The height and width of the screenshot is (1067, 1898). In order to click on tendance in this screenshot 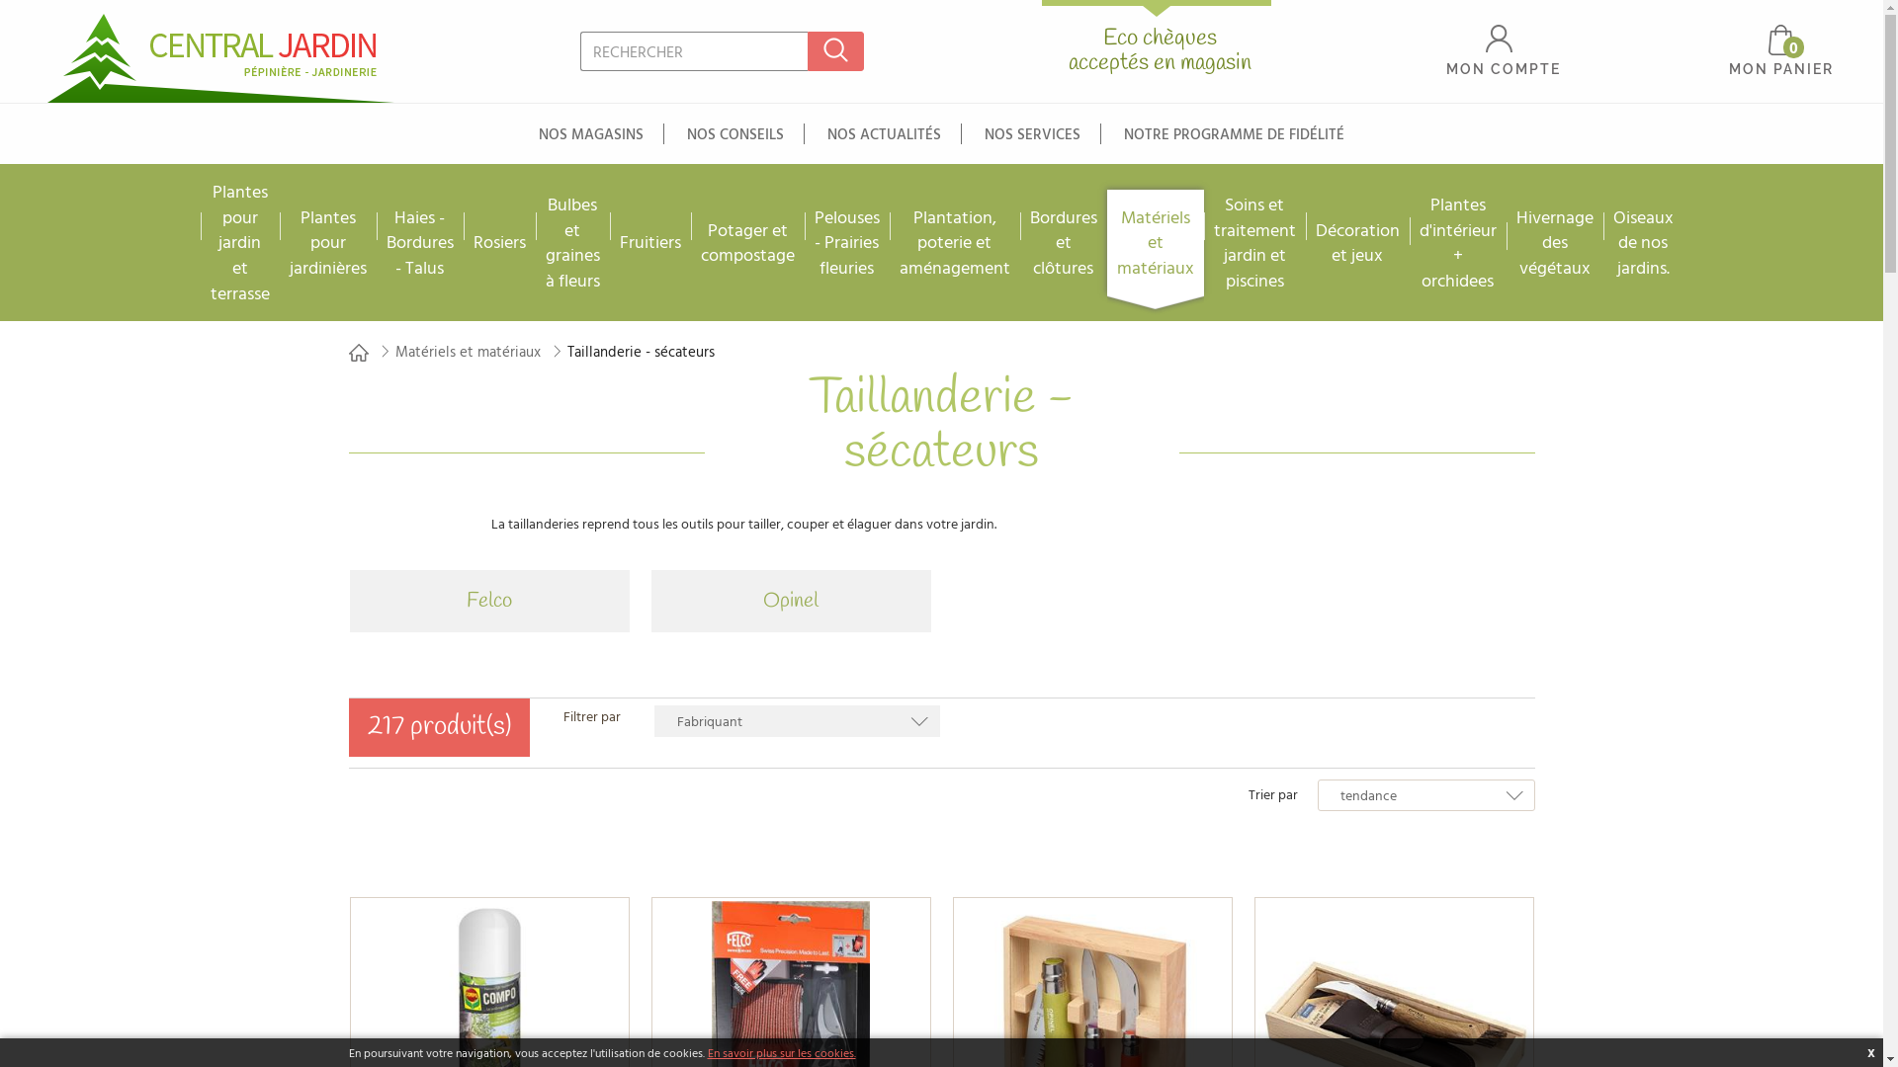, I will do `click(1425, 795)`.